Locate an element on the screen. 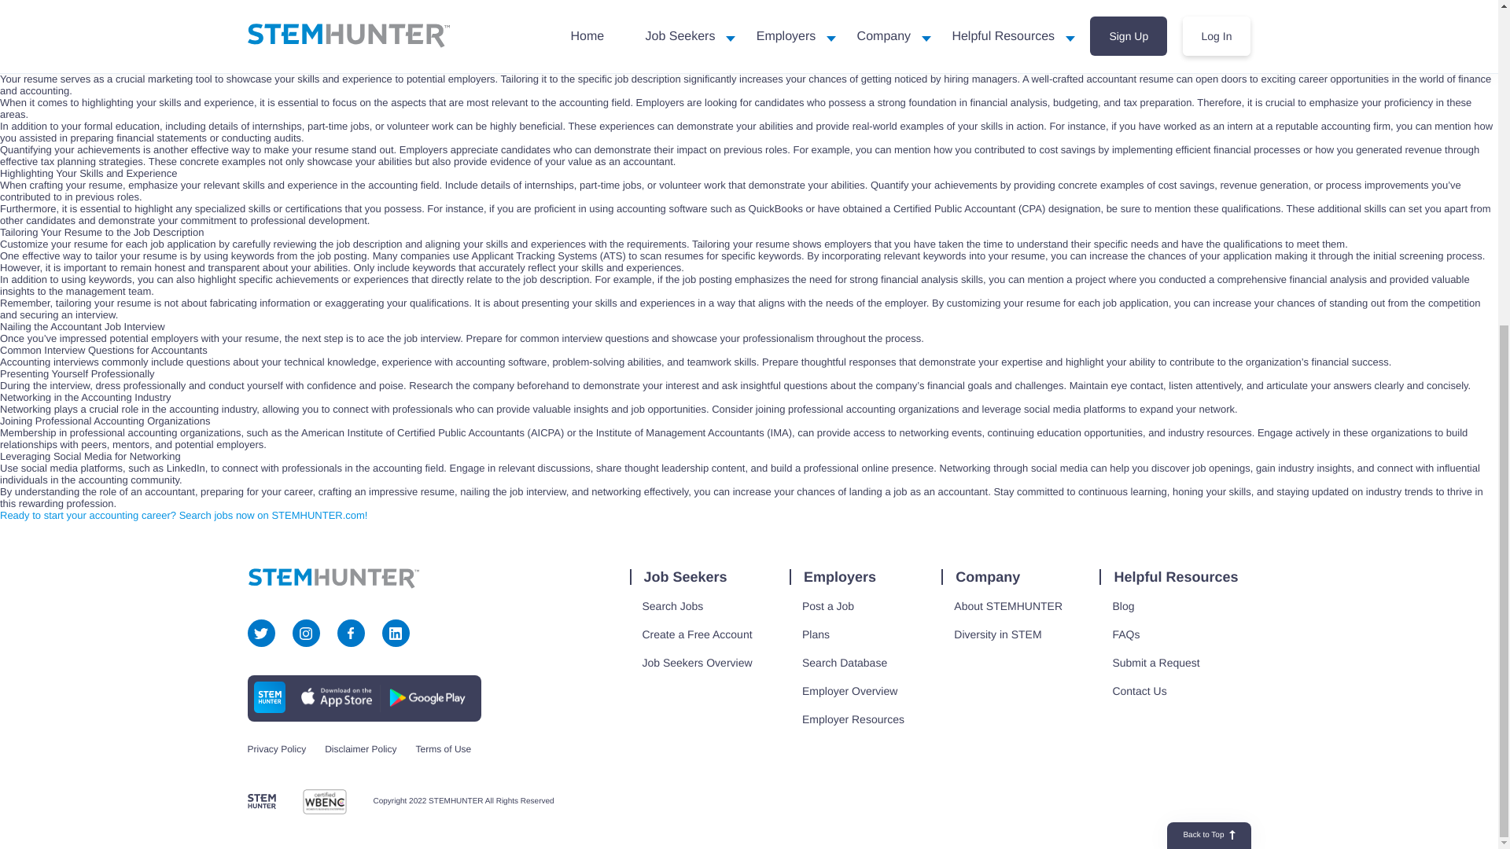 The width and height of the screenshot is (1510, 849). Job Seekers is located at coordinates (684, 577).